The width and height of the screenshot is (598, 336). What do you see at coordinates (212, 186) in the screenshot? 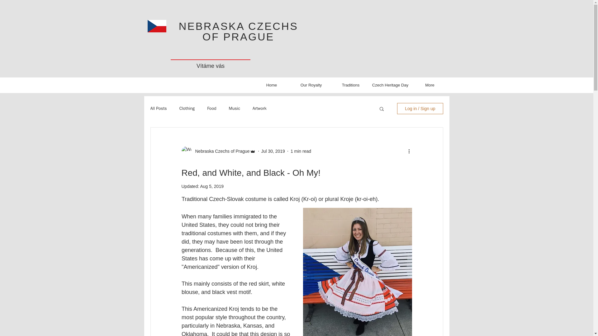
I see `Aug 5, 2019` at bounding box center [212, 186].